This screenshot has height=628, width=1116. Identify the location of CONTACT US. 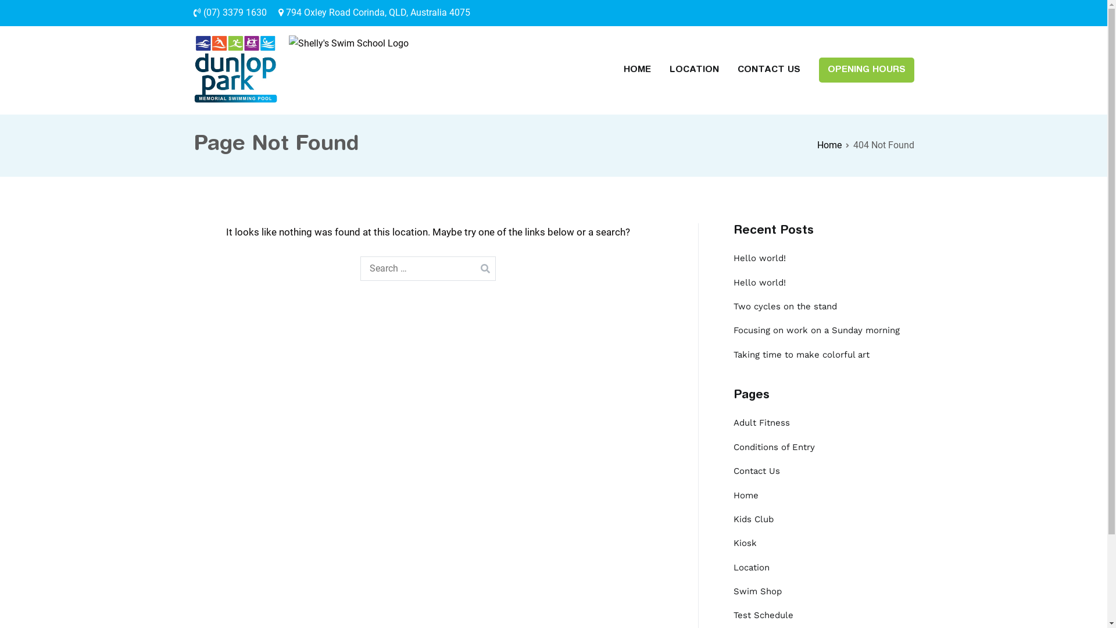
(768, 70).